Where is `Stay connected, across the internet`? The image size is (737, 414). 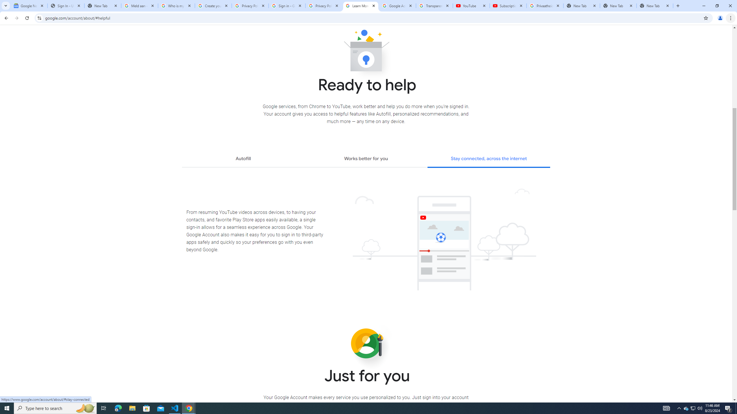
Stay connected, across the internet is located at coordinates (489, 159).